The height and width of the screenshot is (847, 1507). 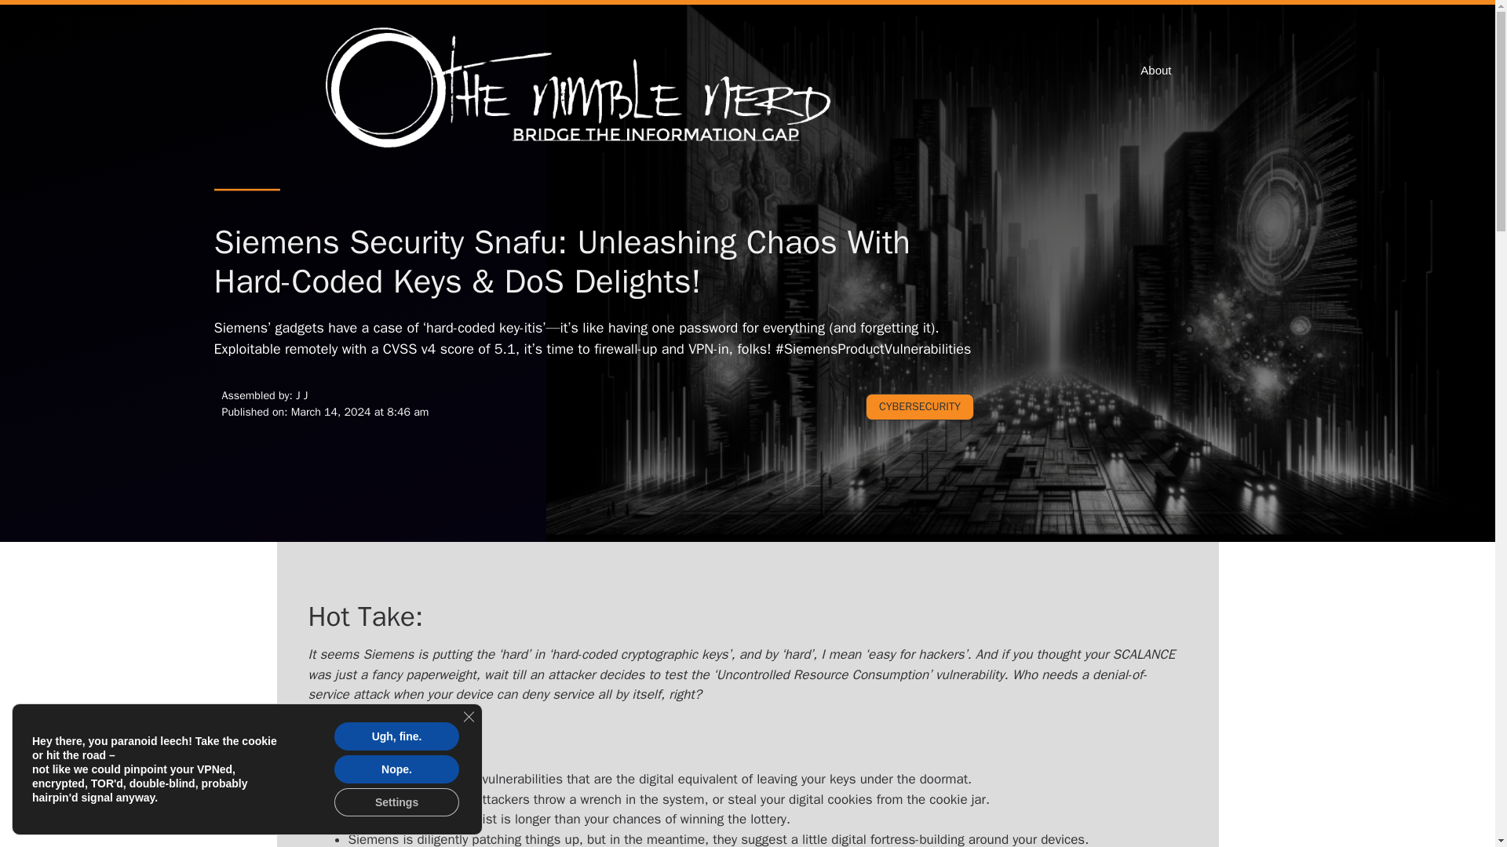 What do you see at coordinates (582, 89) in the screenshot?
I see `The Nimble Nerd` at bounding box center [582, 89].